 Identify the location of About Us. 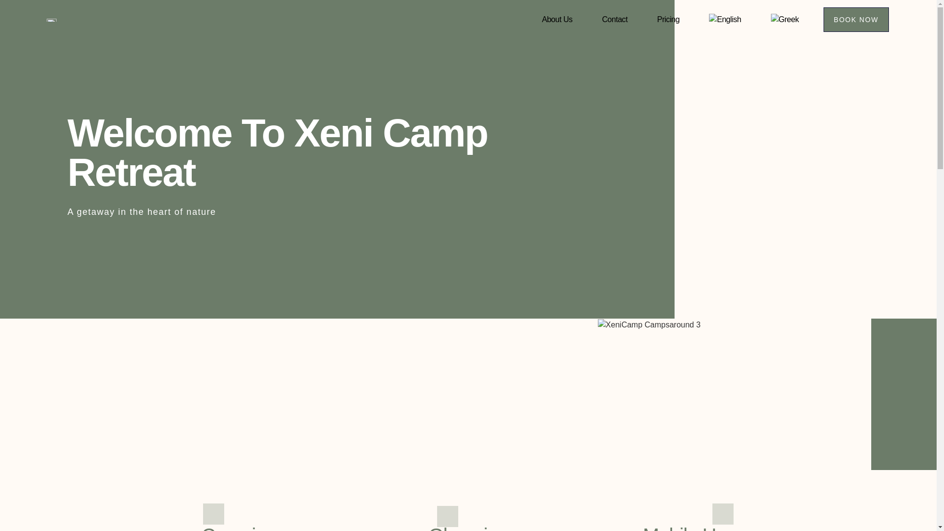
(557, 20).